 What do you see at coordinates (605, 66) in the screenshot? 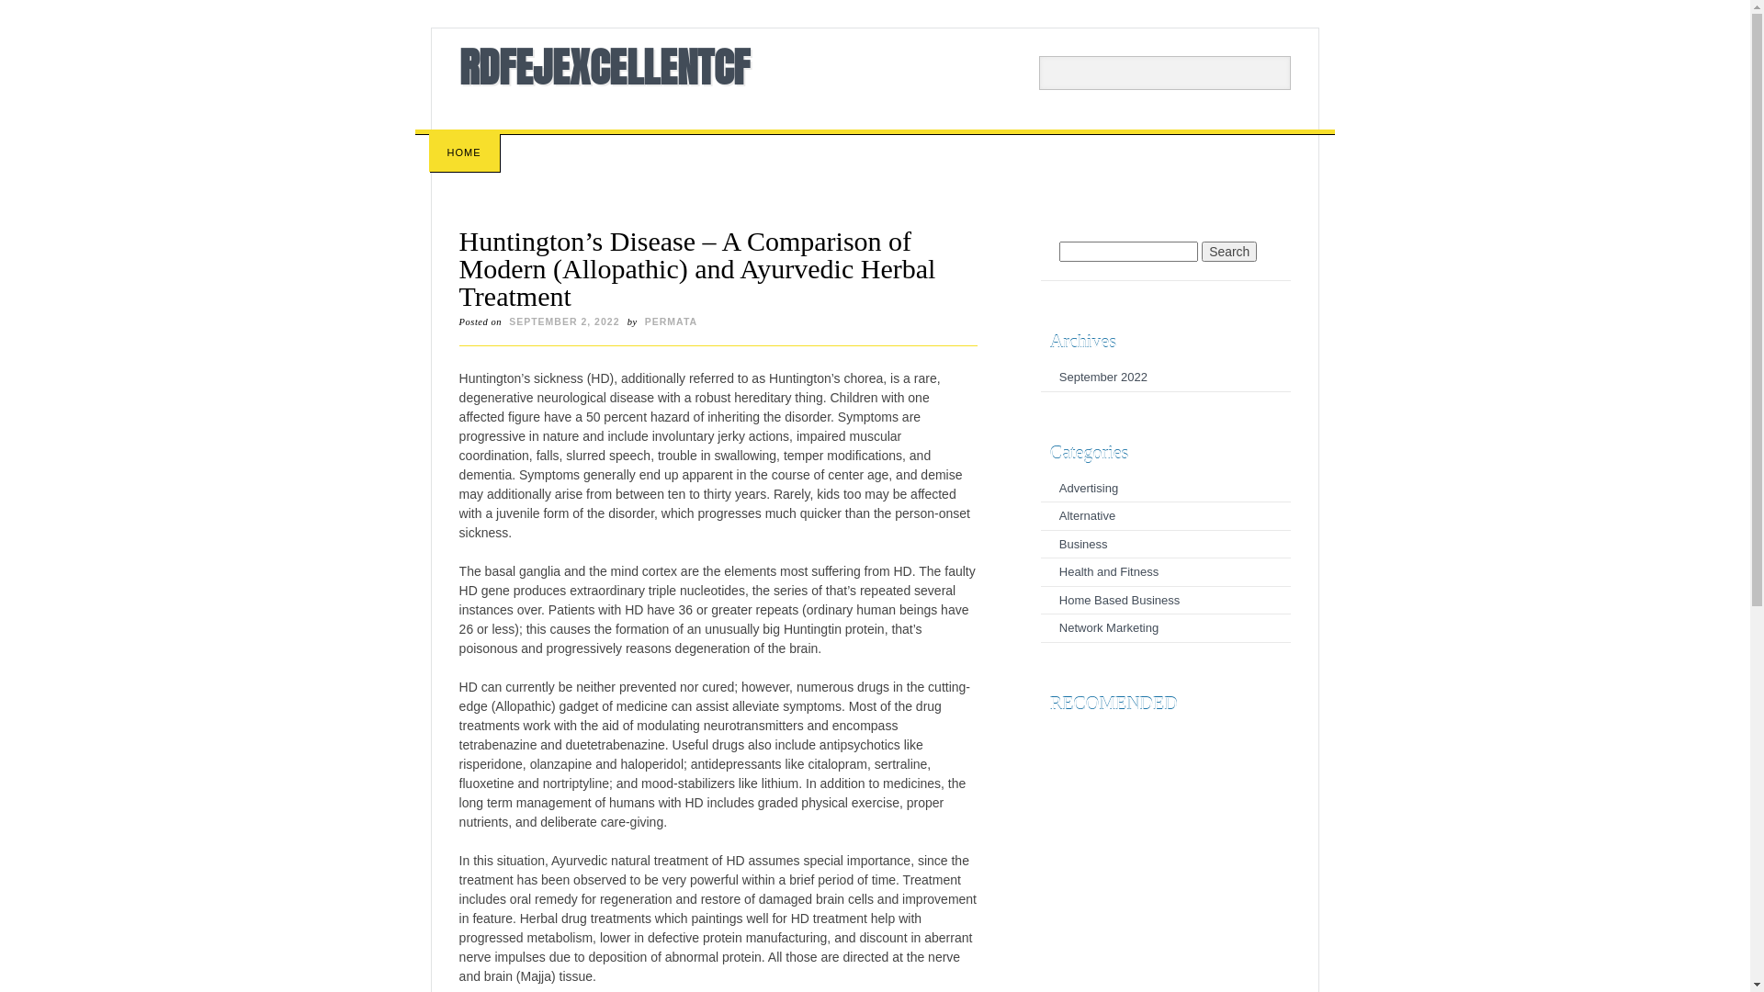
I see `RDFEJEXCELLENTCF` at bounding box center [605, 66].